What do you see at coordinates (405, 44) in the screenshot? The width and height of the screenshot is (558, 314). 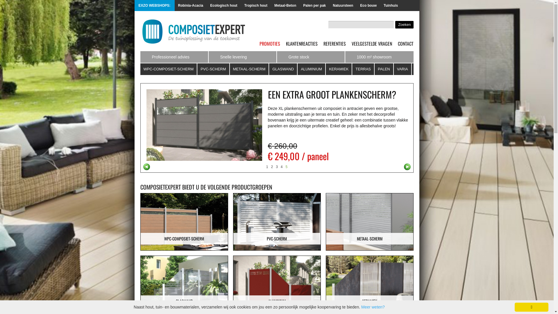 I see `CONTACT` at bounding box center [405, 44].